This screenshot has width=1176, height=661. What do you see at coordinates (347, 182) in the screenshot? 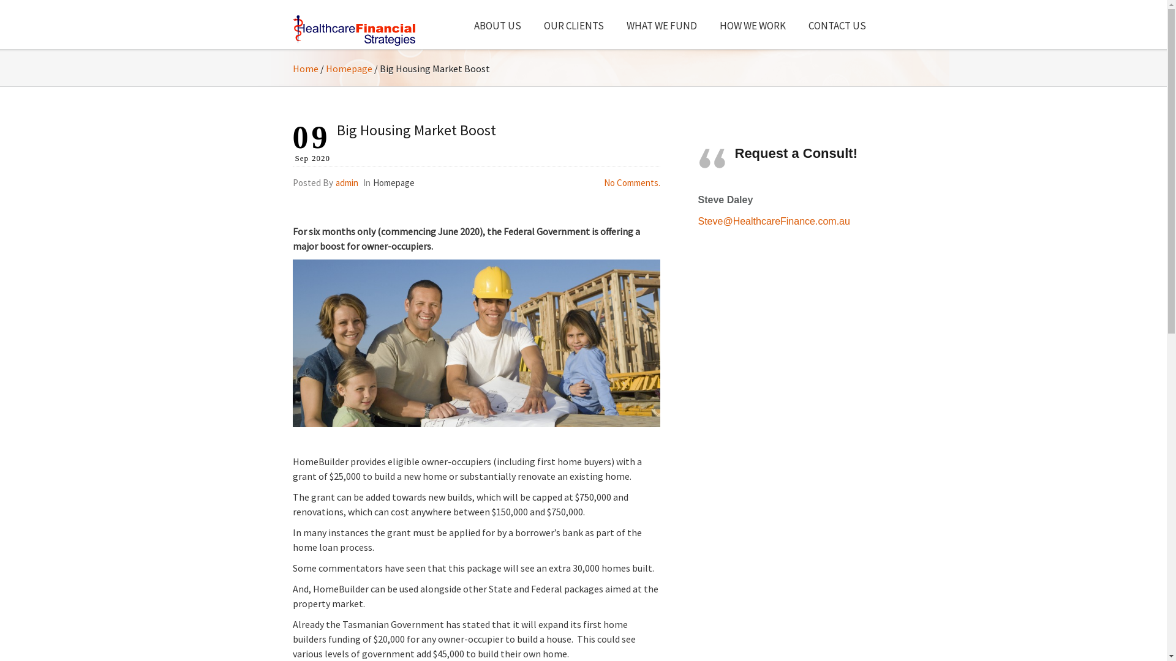
I see `admin` at bounding box center [347, 182].